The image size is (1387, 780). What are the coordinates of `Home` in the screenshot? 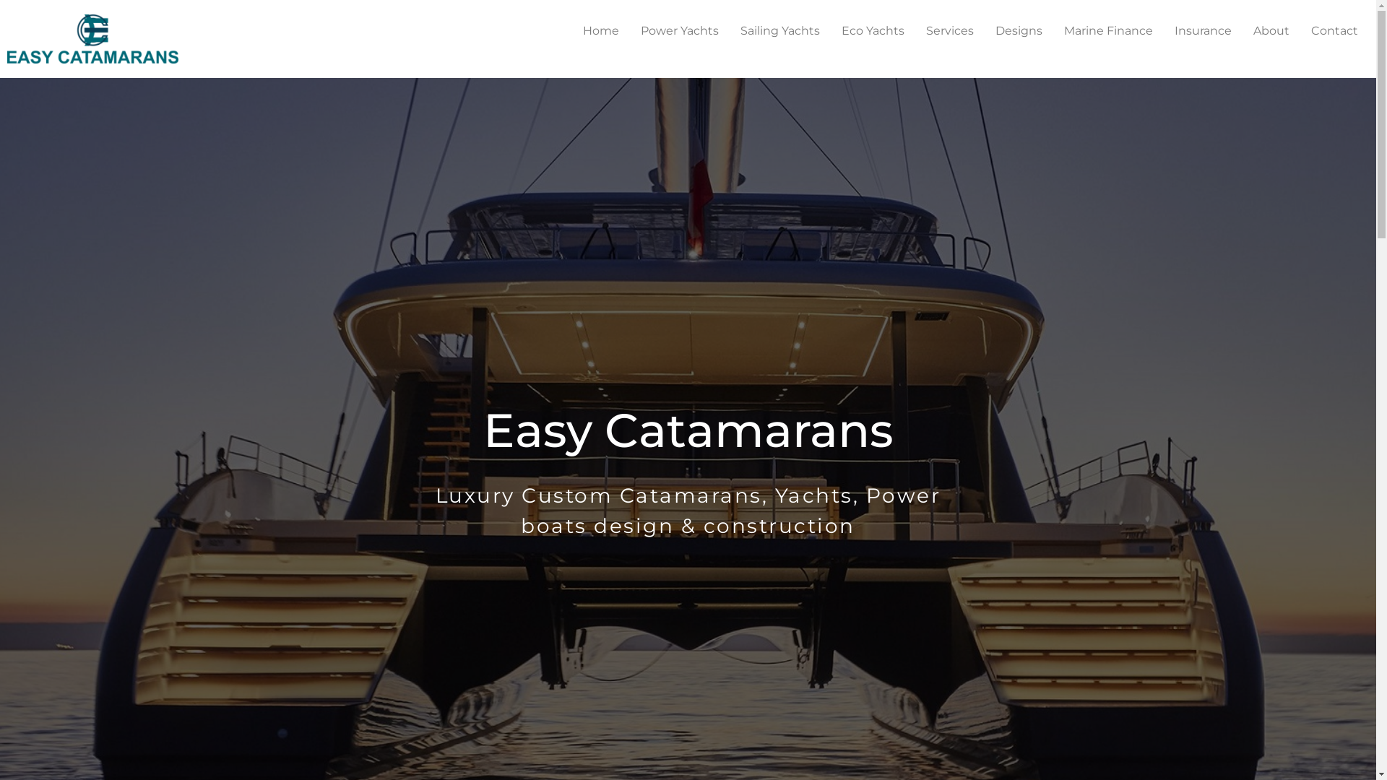 It's located at (601, 31).